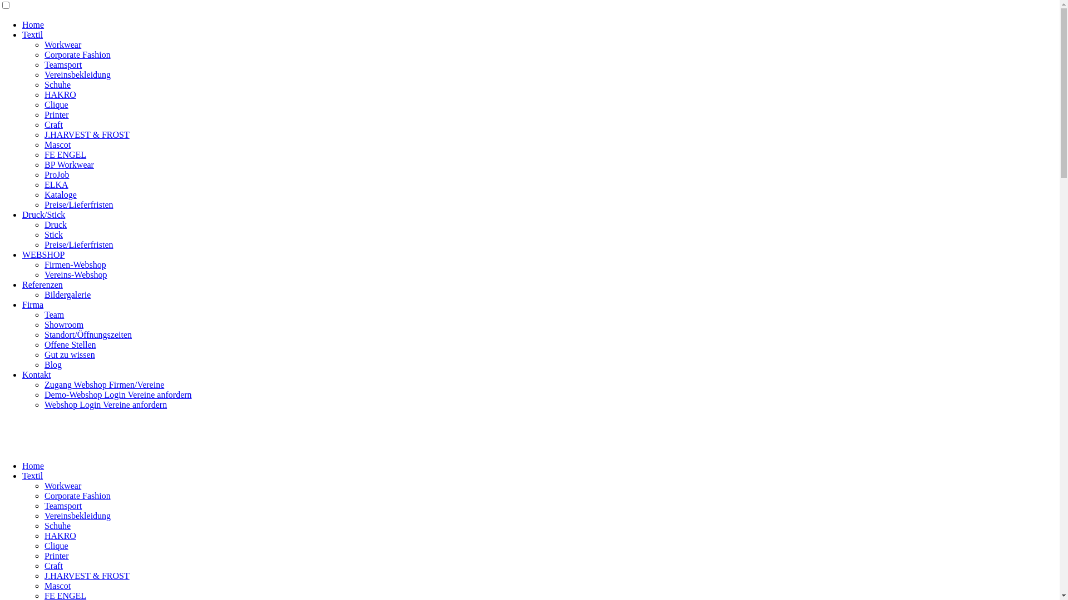  What do you see at coordinates (57, 174) in the screenshot?
I see `ProJob` at bounding box center [57, 174].